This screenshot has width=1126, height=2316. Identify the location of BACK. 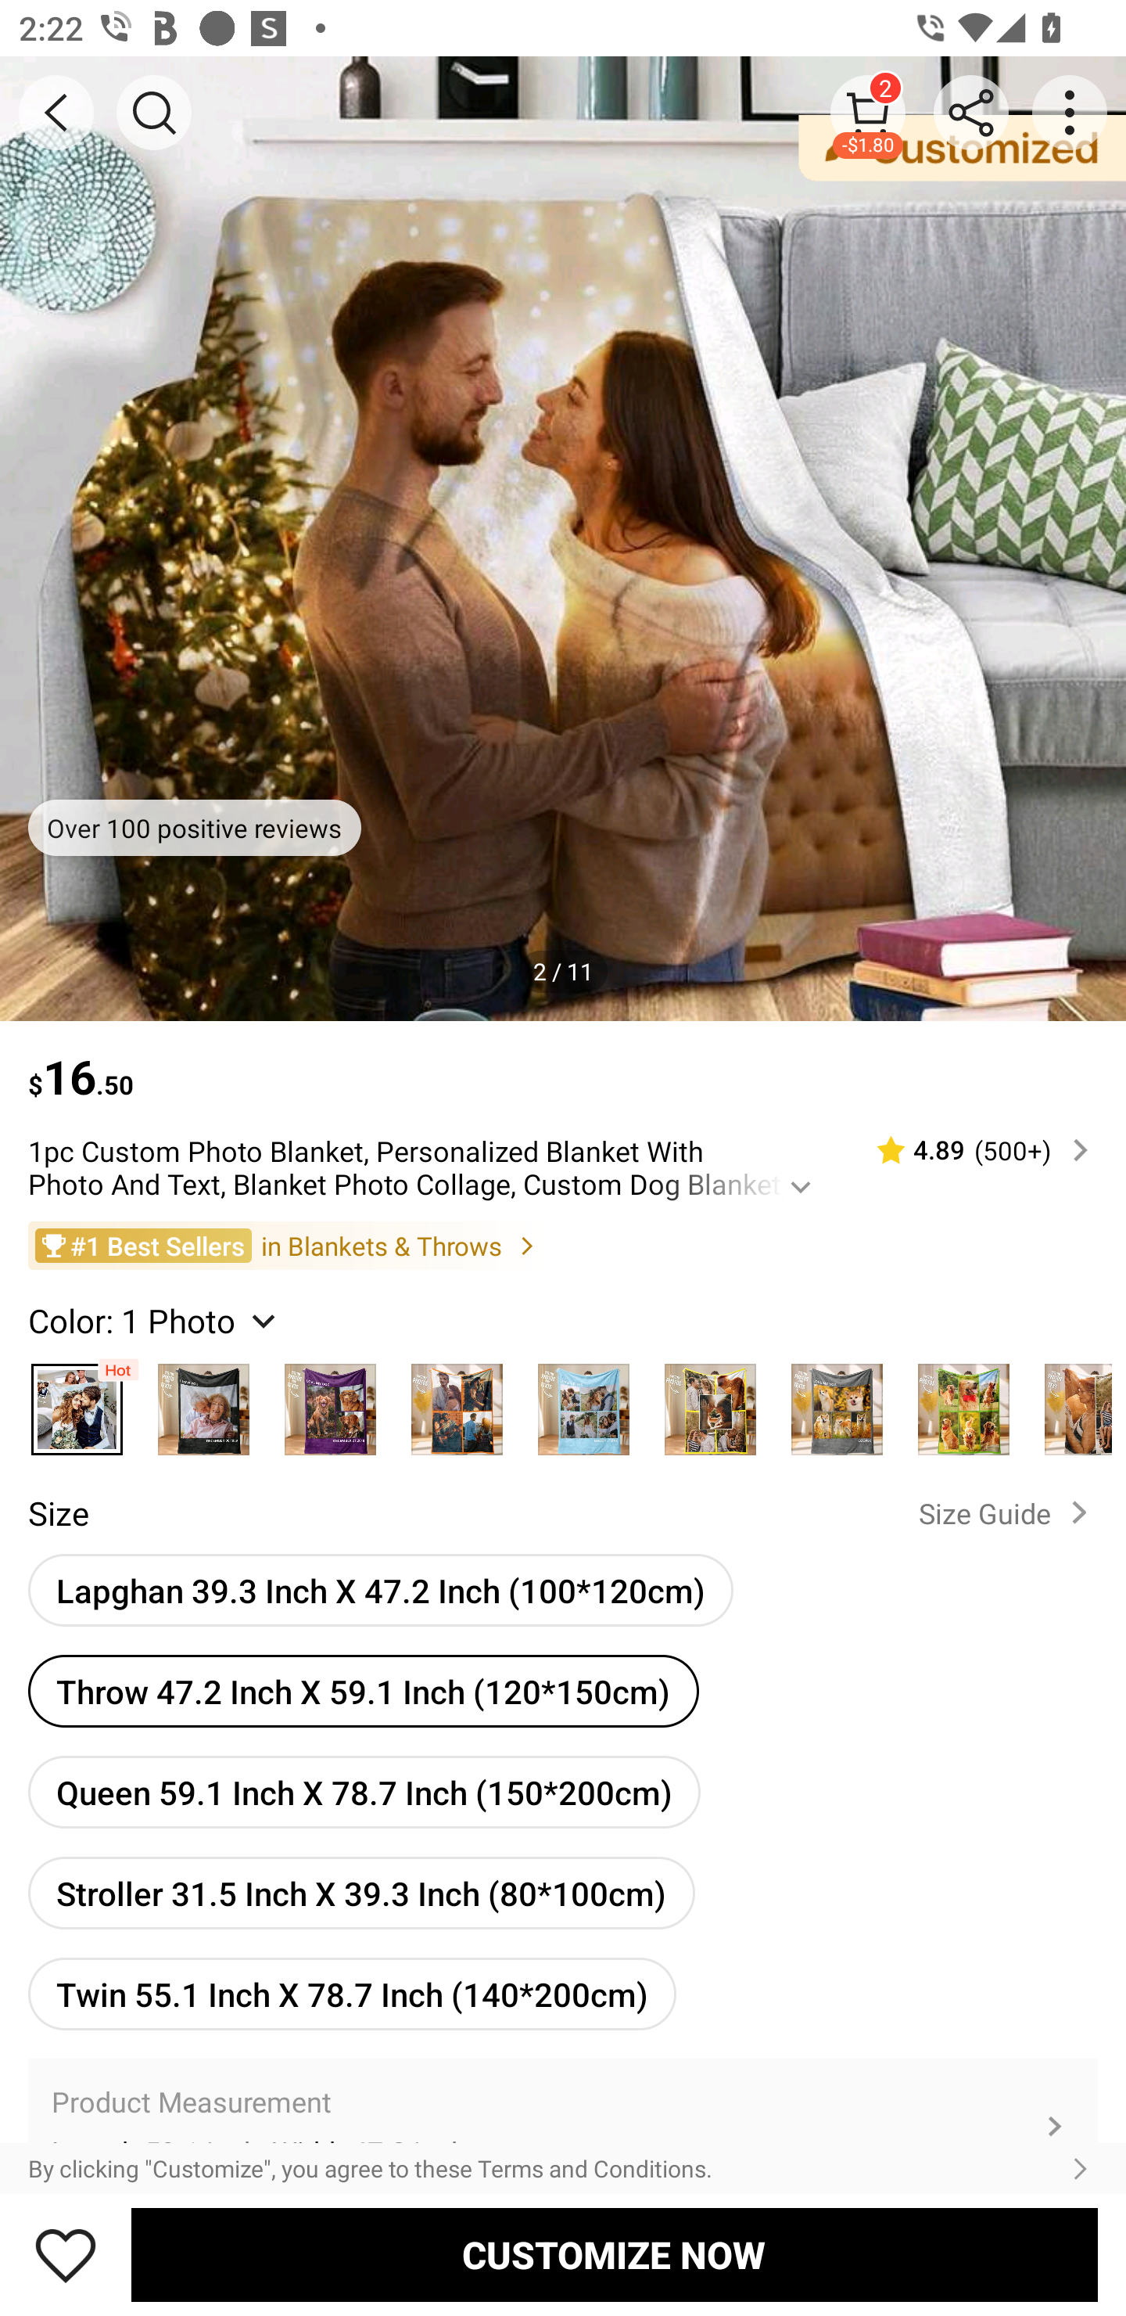
(56, 113).